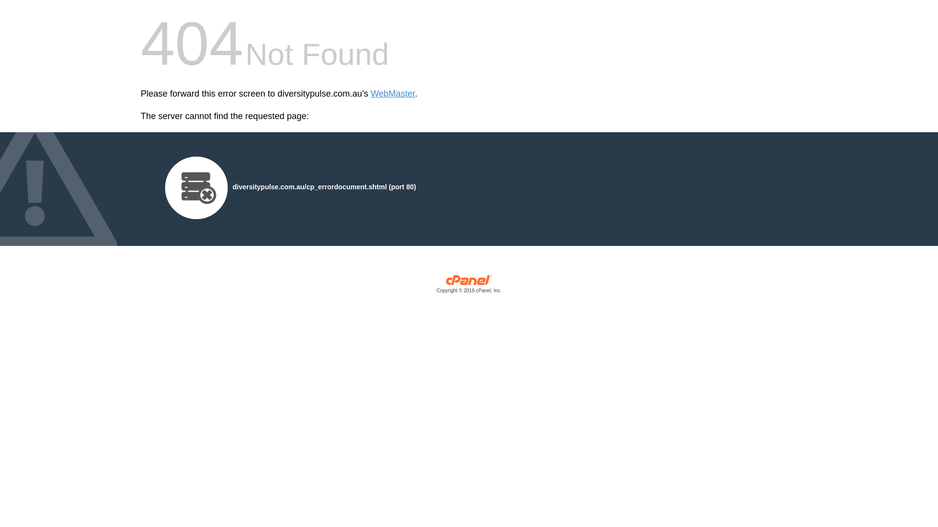 This screenshot has width=938, height=527. I want to click on WebMaster, so click(393, 94).